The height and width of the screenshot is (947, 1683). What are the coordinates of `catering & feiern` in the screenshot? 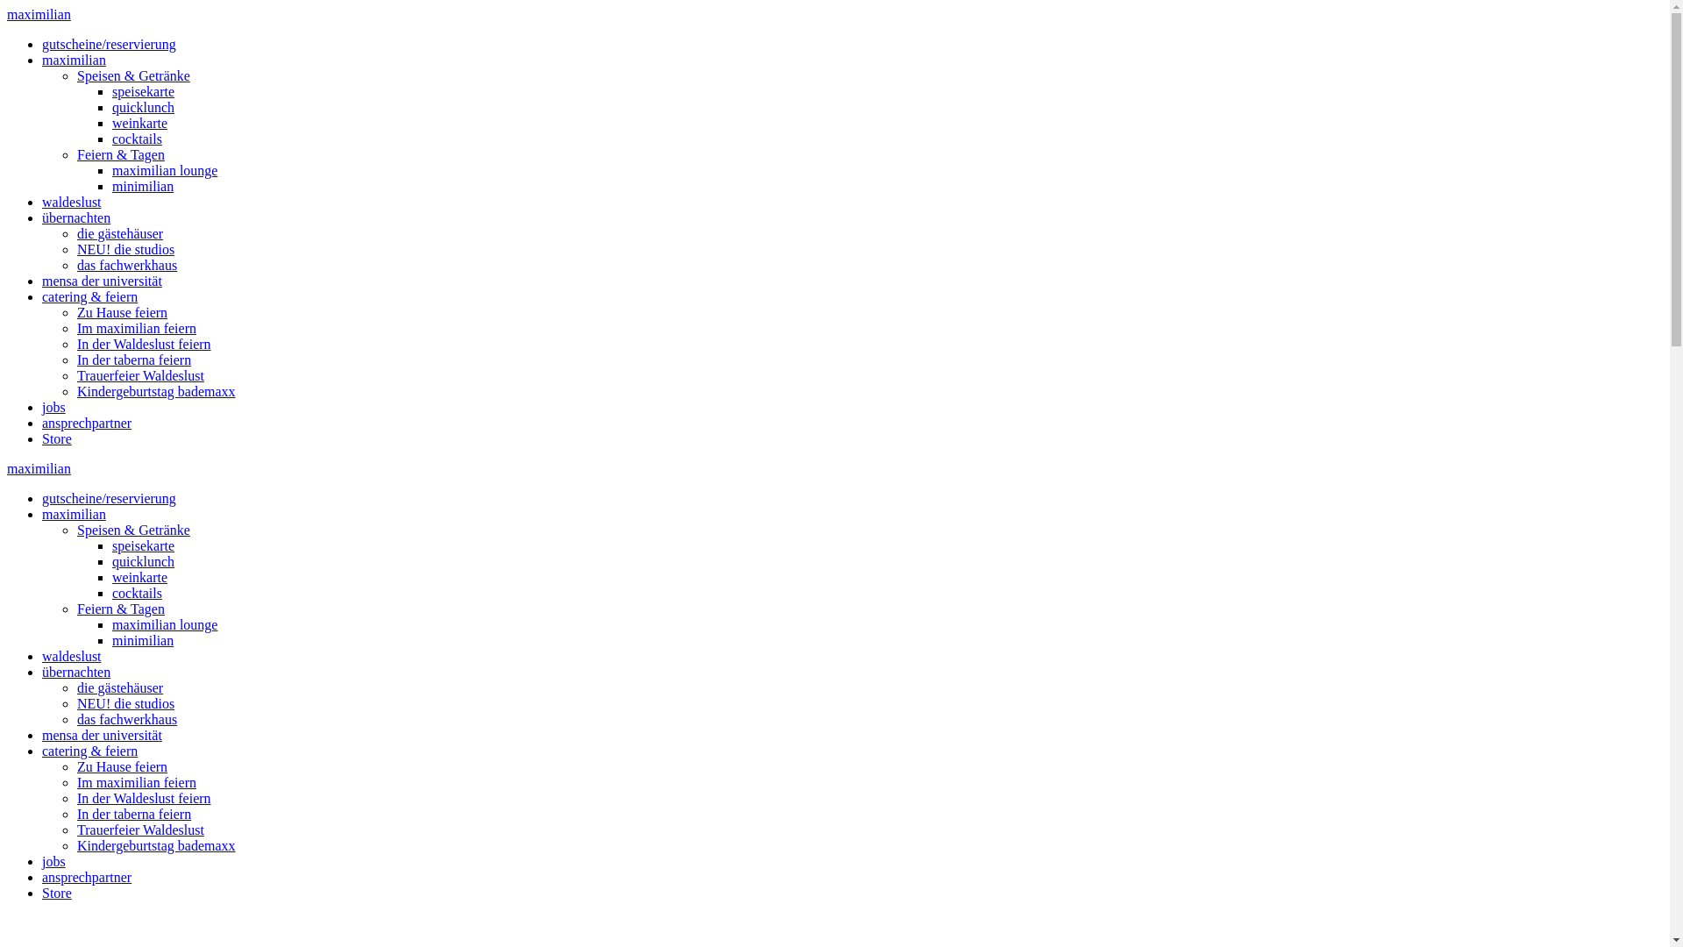 It's located at (89, 296).